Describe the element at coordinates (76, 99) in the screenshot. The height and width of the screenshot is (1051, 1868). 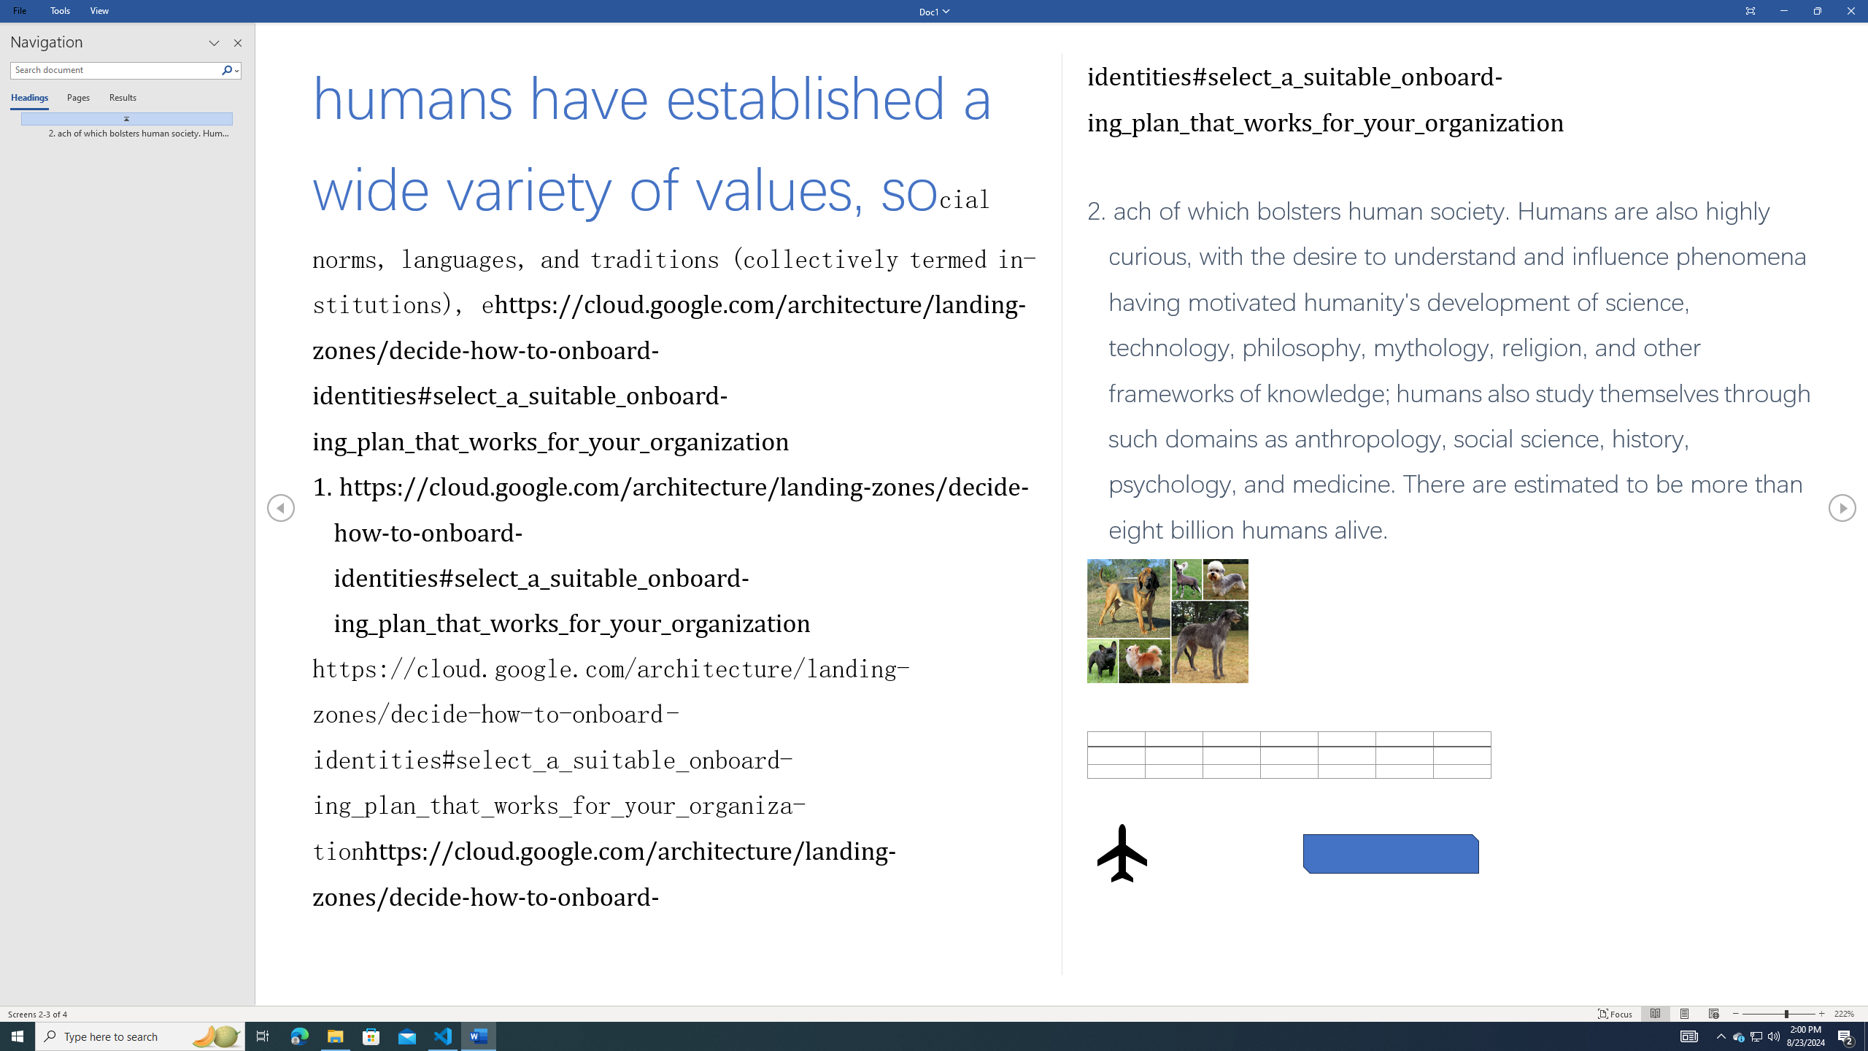
I see `Pages` at that location.